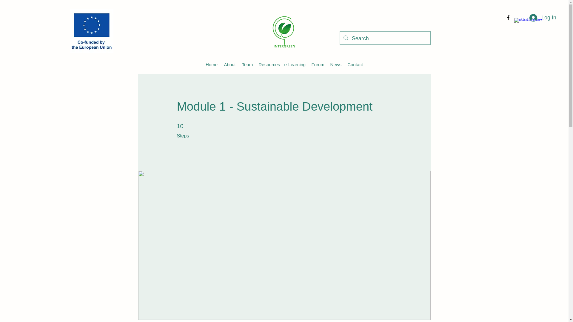 The image size is (573, 322). I want to click on About, so click(230, 64).